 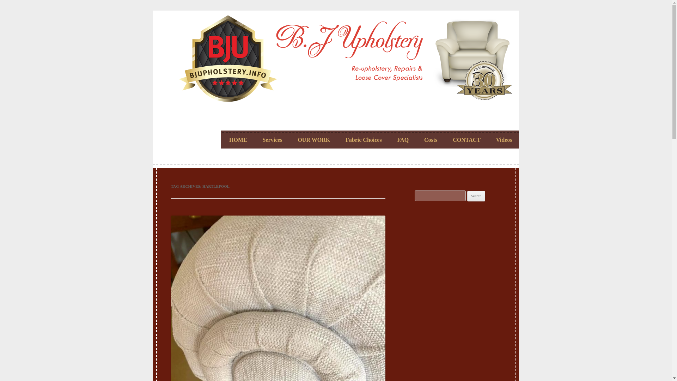 I want to click on Fabric Choices, so click(x=363, y=140).